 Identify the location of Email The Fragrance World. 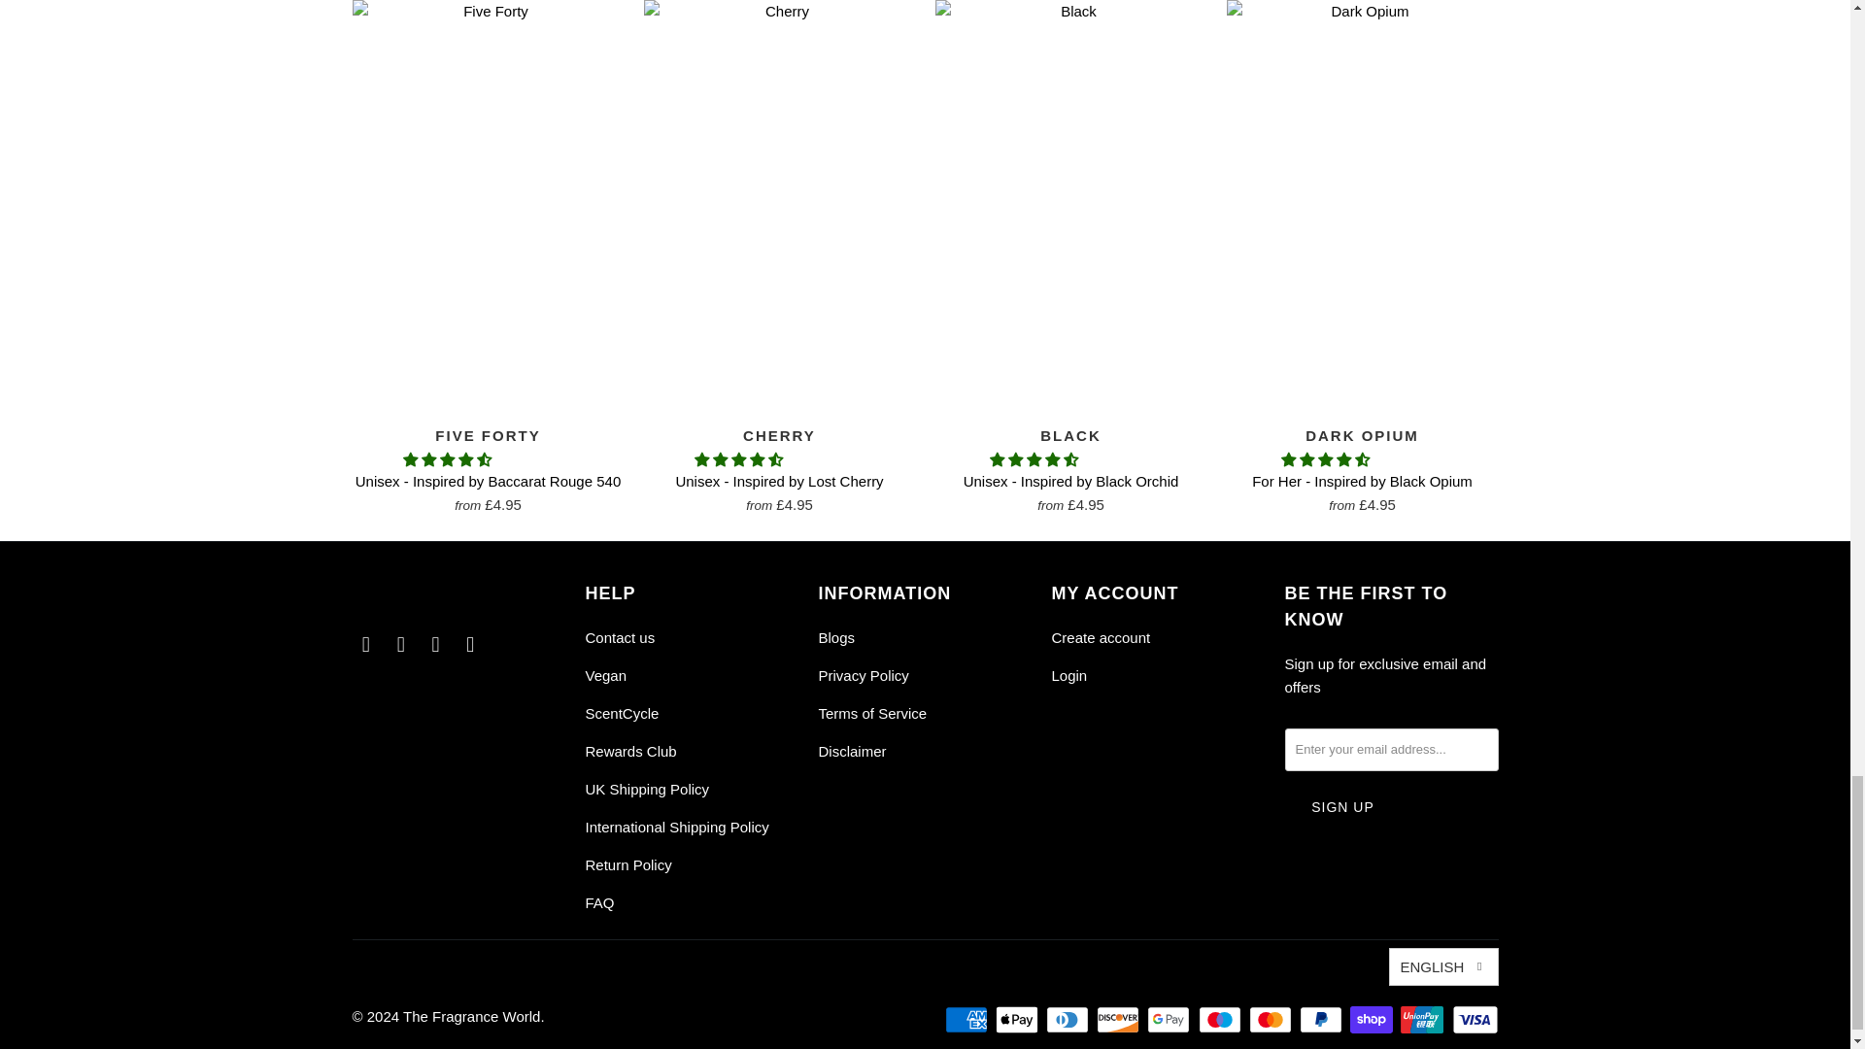
(470, 645).